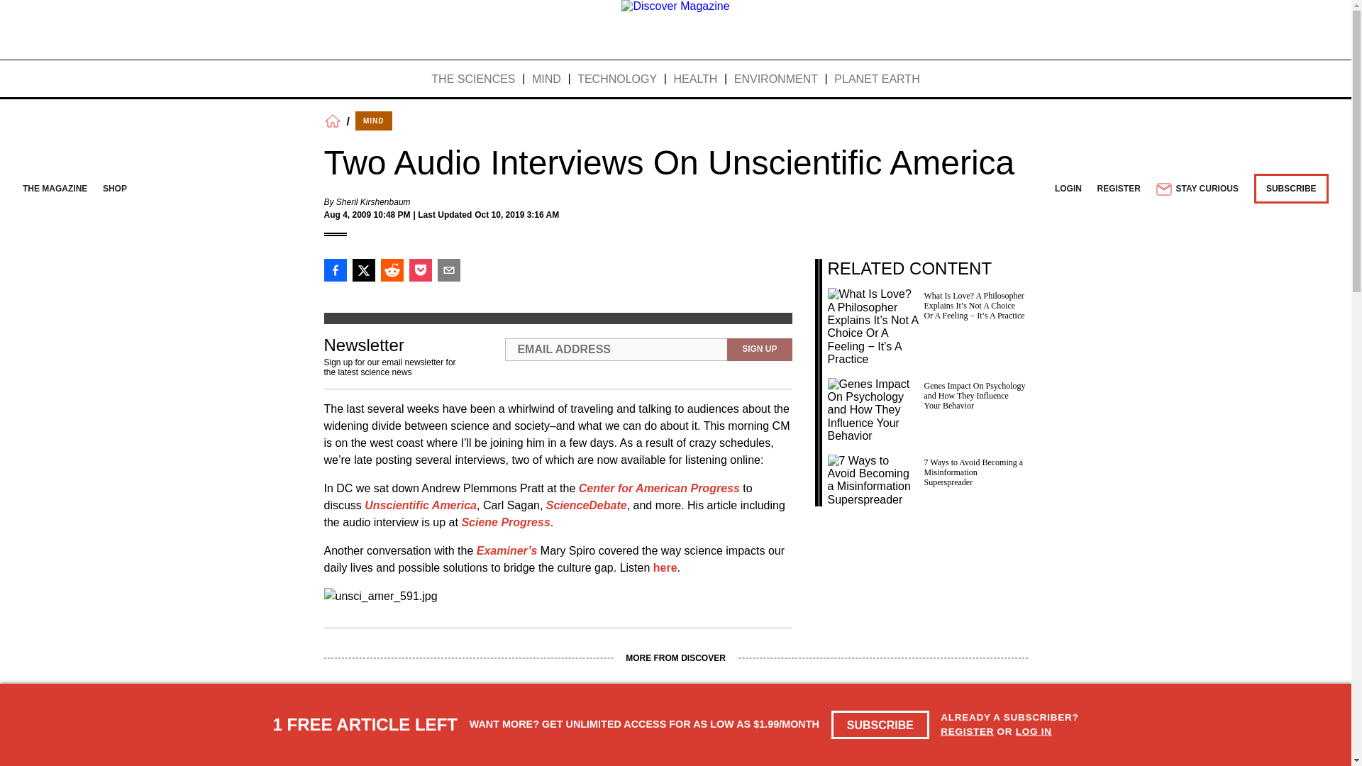 This screenshot has height=766, width=1362. What do you see at coordinates (877, 79) in the screenshot?
I see `PLANET EARTH` at bounding box center [877, 79].